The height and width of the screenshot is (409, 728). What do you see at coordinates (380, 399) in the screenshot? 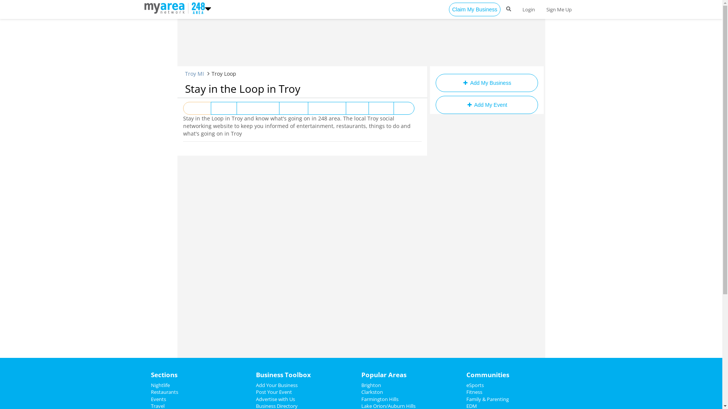
I see `Farmington Hills` at bounding box center [380, 399].